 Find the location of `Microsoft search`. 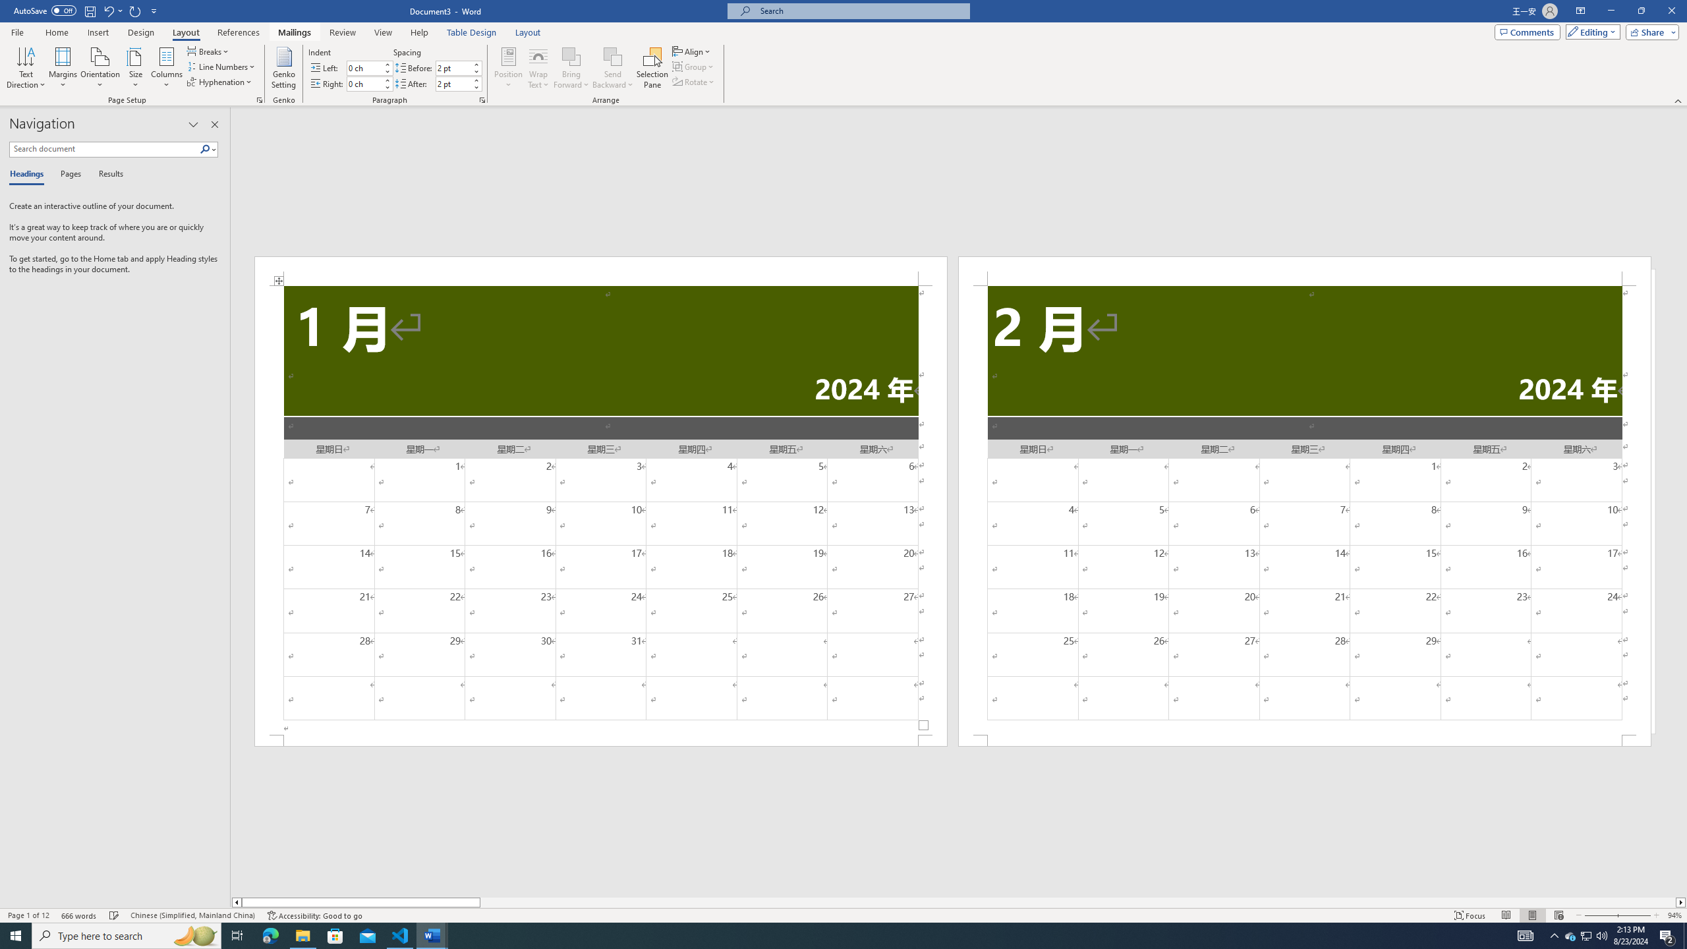

Microsoft search is located at coordinates (861, 11).